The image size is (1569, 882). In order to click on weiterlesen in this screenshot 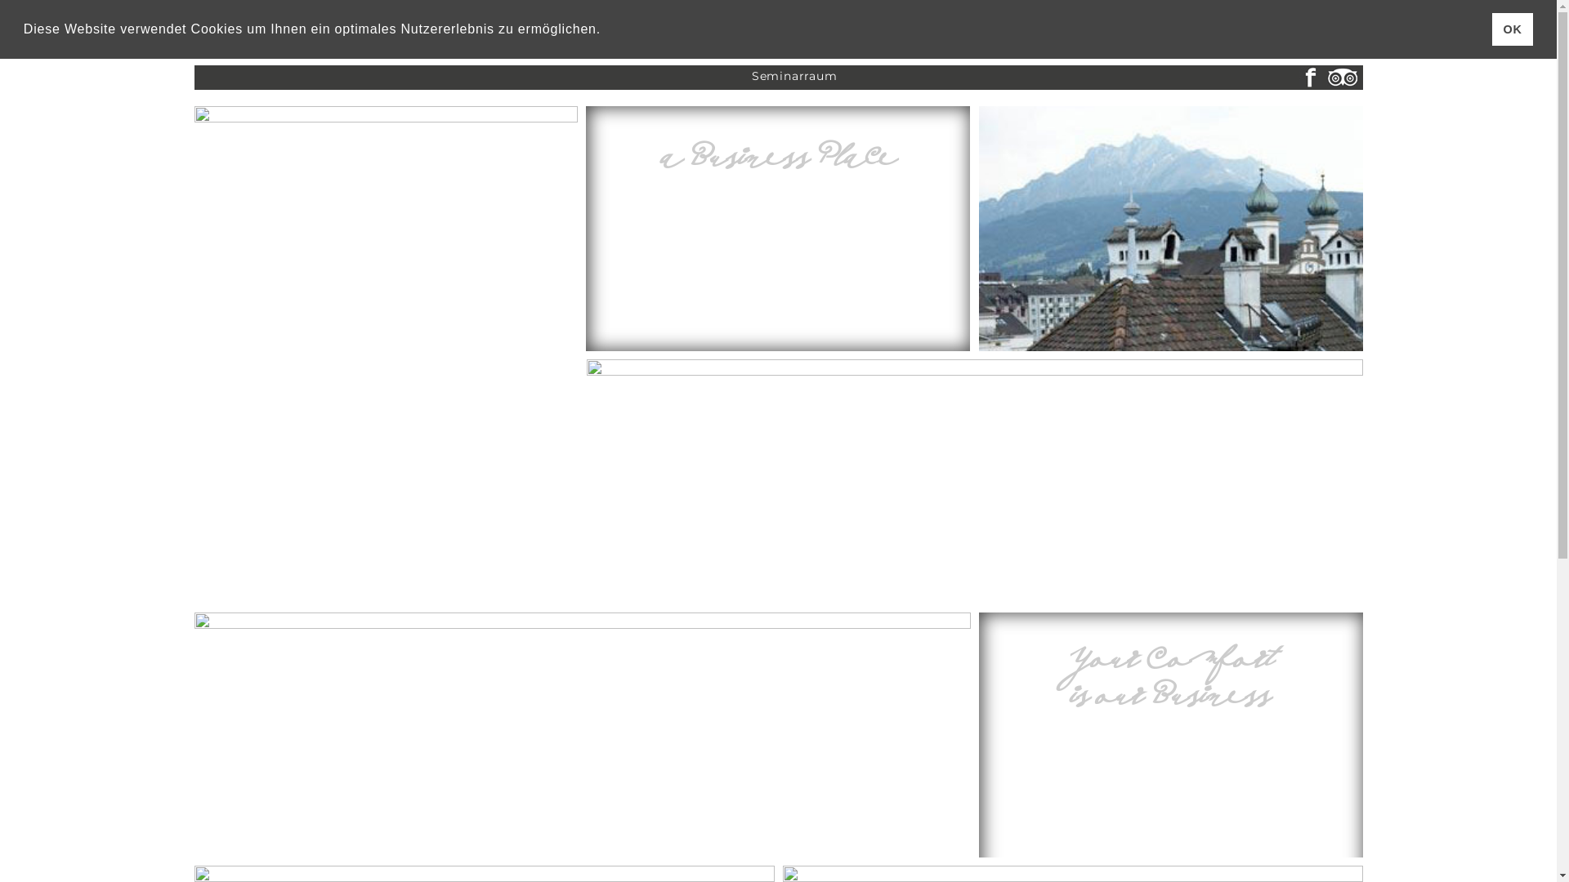, I will do `click(779, 302)`.